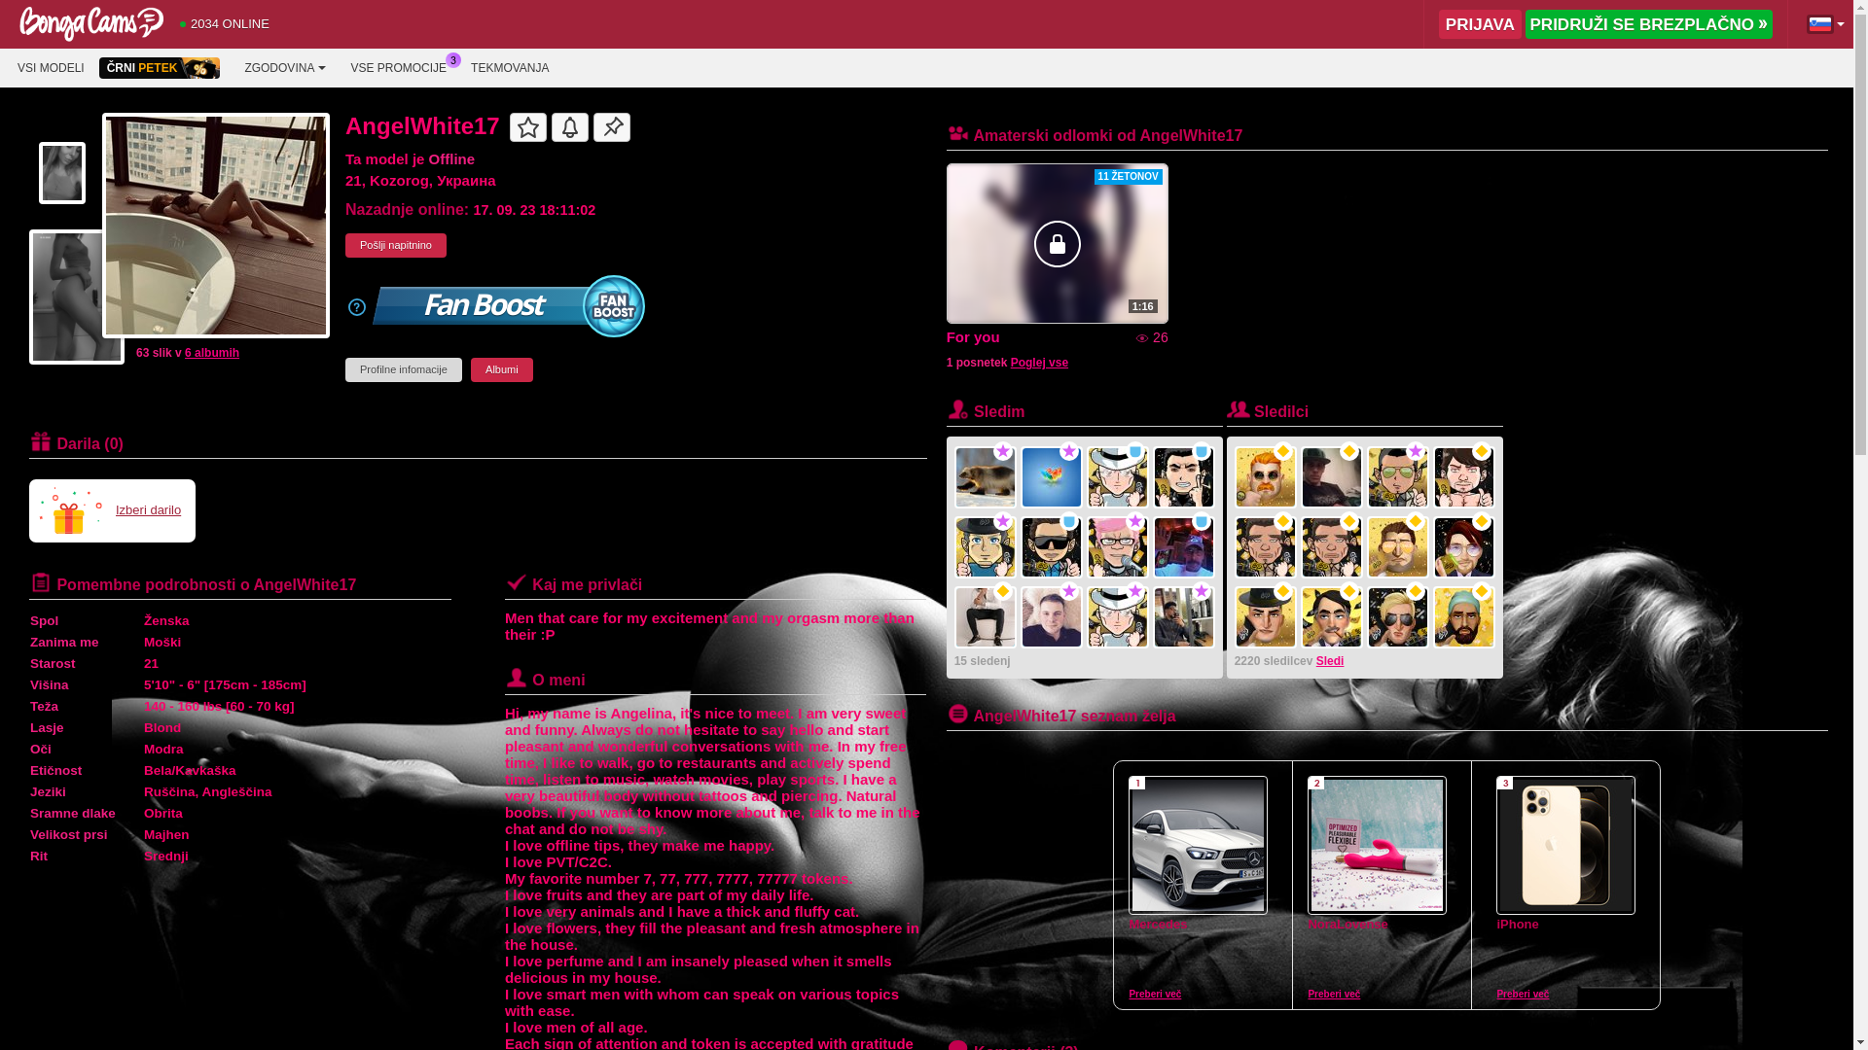 This screenshot has height=1050, width=1868. What do you see at coordinates (1331, 661) in the screenshot?
I see `Sledi` at bounding box center [1331, 661].